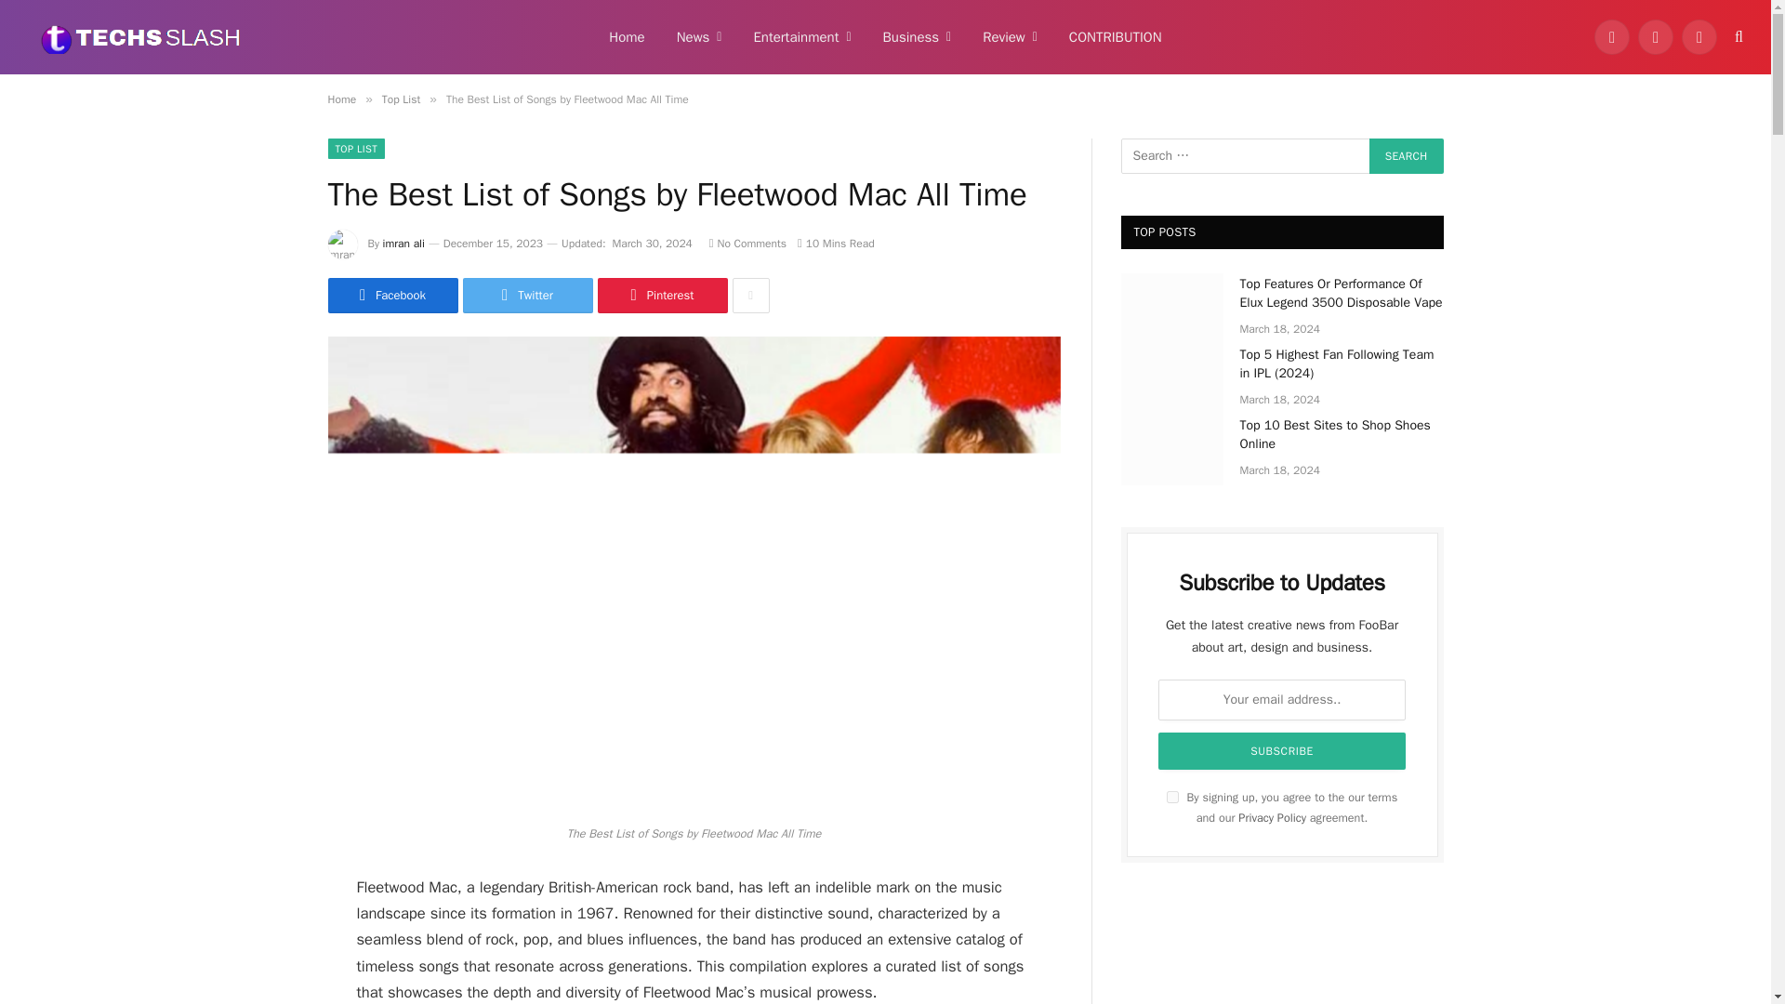 The width and height of the screenshot is (1785, 1004). What do you see at coordinates (661, 296) in the screenshot?
I see `Share on Pinterest` at bounding box center [661, 296].